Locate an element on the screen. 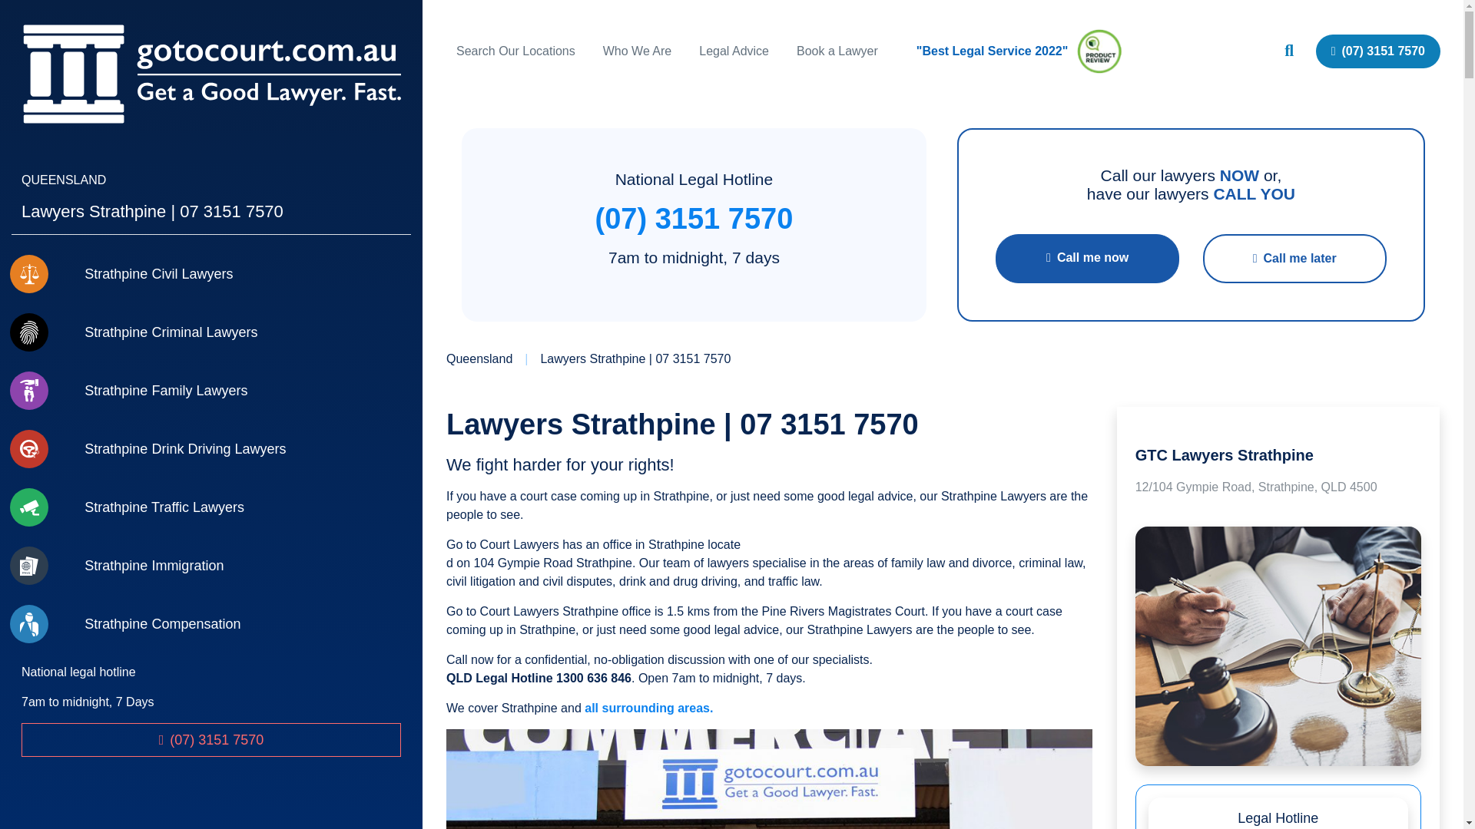 This screenshot has width=1475, height=829. Queensland is located at coordinates (479, 359).